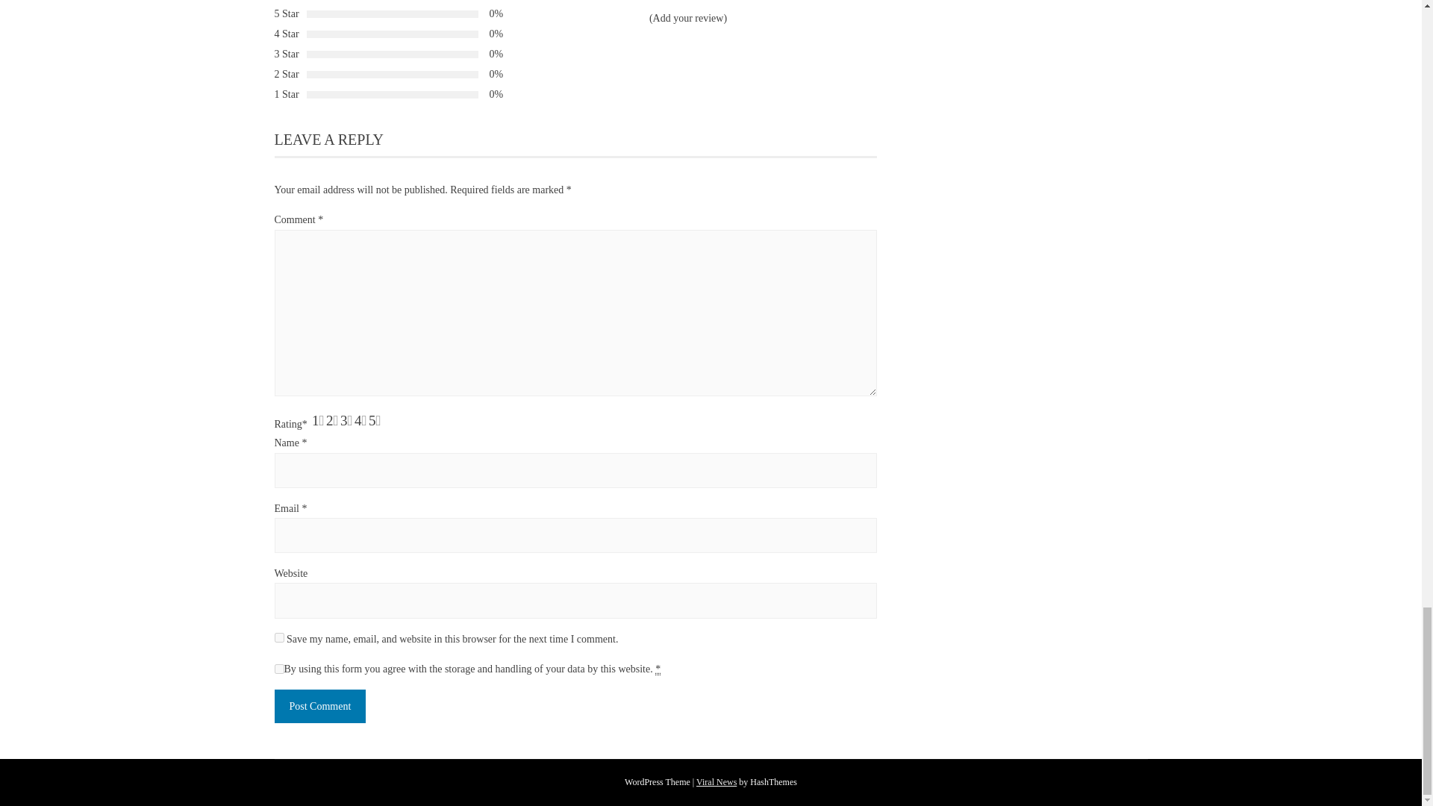 Image resolution: width=1433 pixels, height=806 pixels. What do you see at coordinates (716, 782) in the screenshot?
I see `Download Viral News` at bounding box center [716, 782].